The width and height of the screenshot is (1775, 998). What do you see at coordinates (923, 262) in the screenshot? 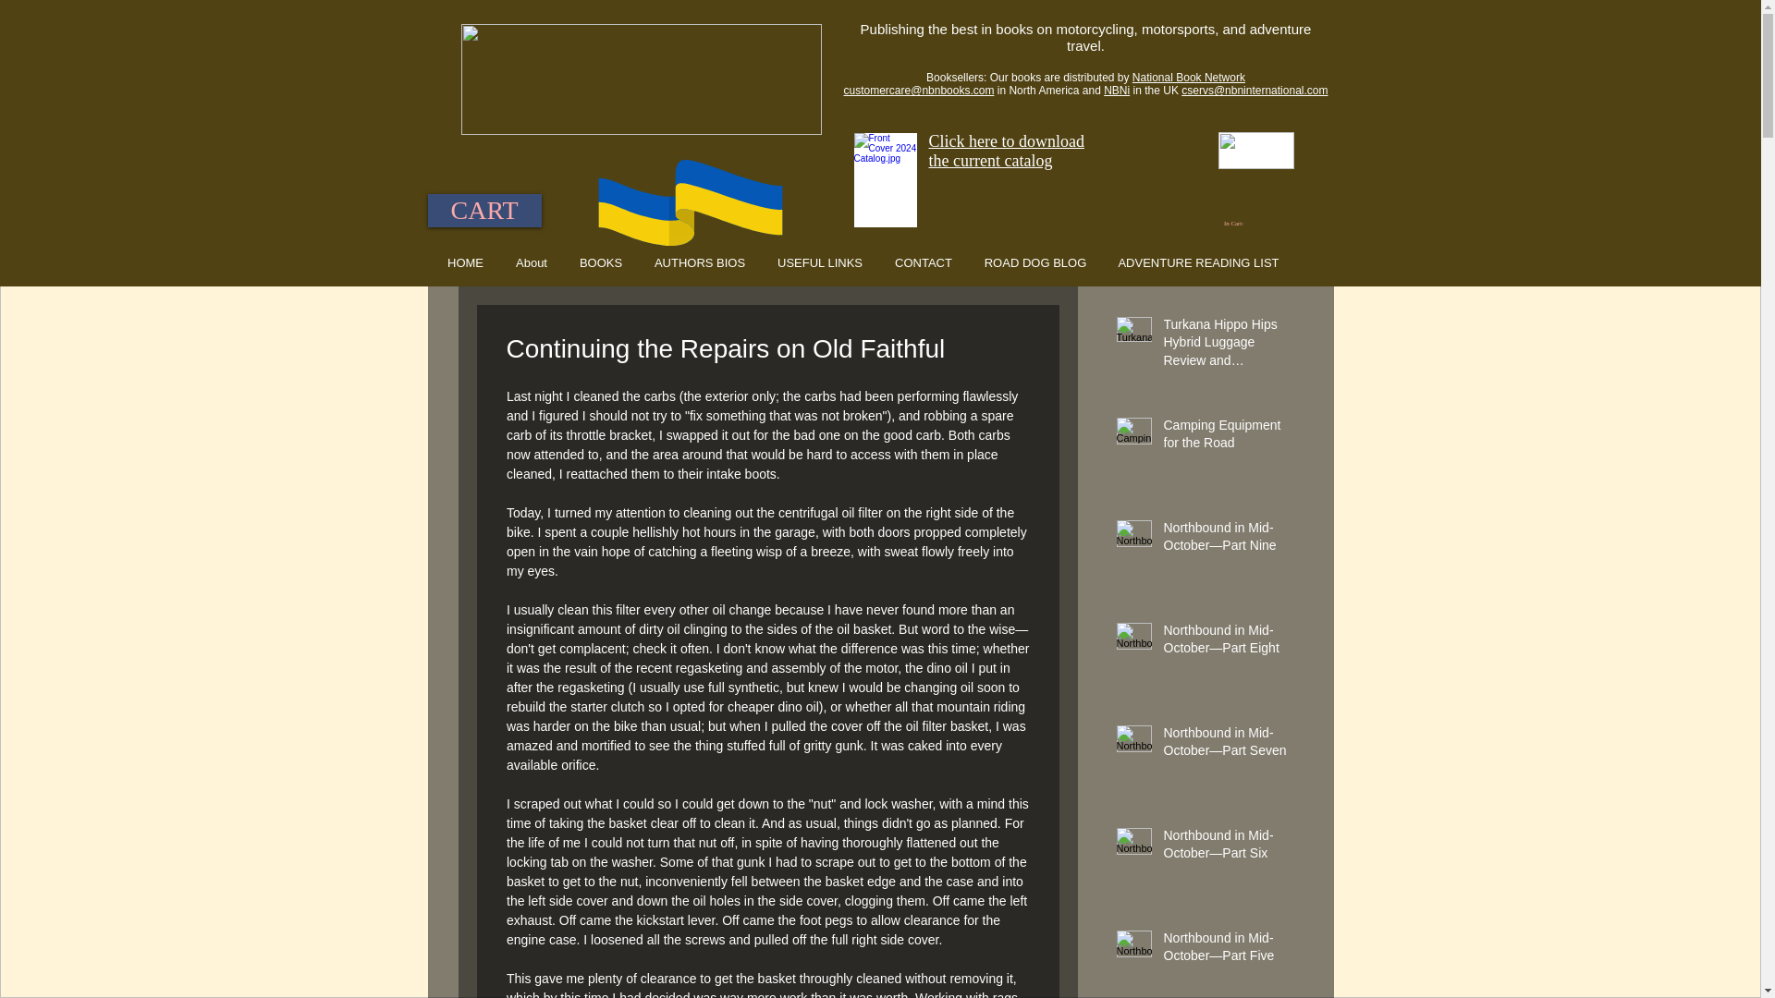
I see `CONTACT` at bounding box center [923, 262].